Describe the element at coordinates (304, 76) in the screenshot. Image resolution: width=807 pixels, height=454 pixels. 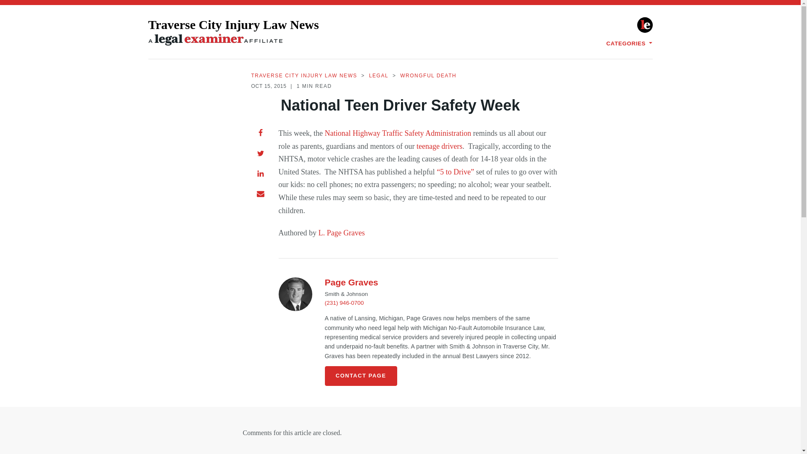
I see `TRAVERSE CITY INJURY LAW NEWS` at that location.